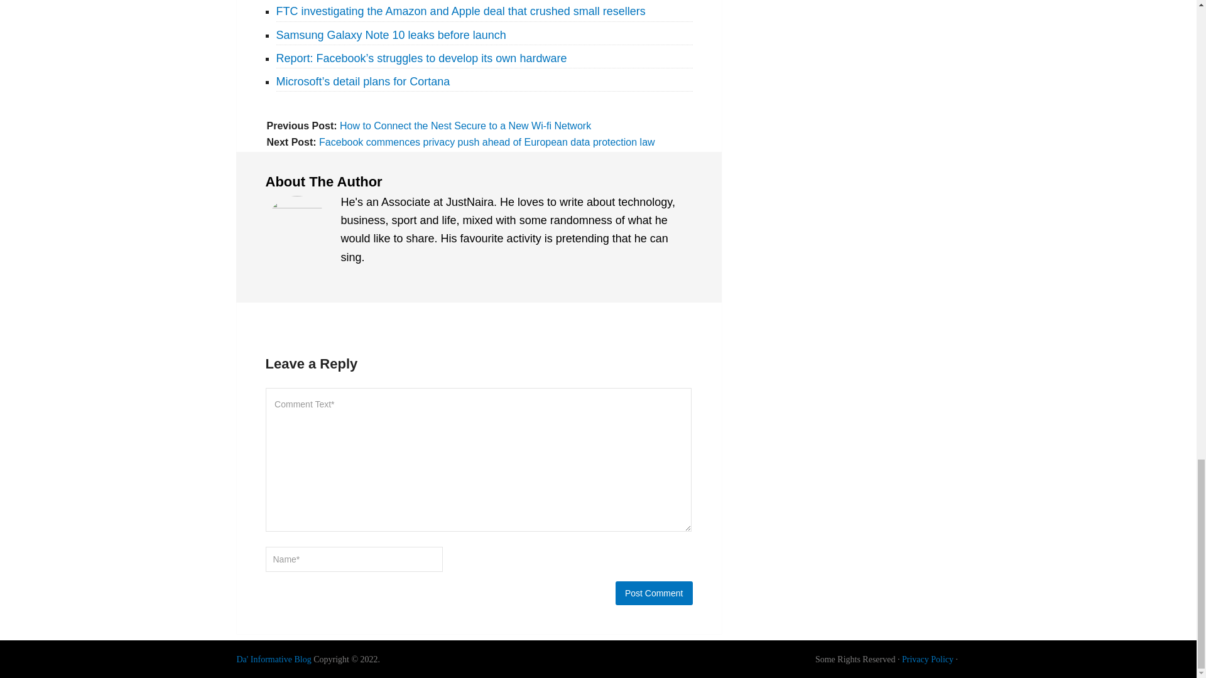 Image resolution: width=1206 pixels, height=678 pixels. Describe the element at coordinates (391, 34) in the screenshot. I see `Samsung Galaxy Note 10 leaks before launch` at that location.